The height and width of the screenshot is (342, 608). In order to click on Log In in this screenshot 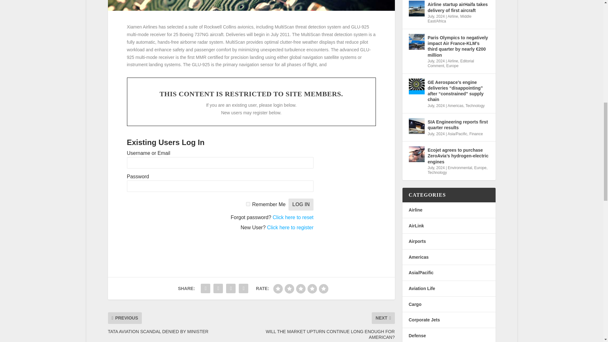, I will do `click(301, 205)`.